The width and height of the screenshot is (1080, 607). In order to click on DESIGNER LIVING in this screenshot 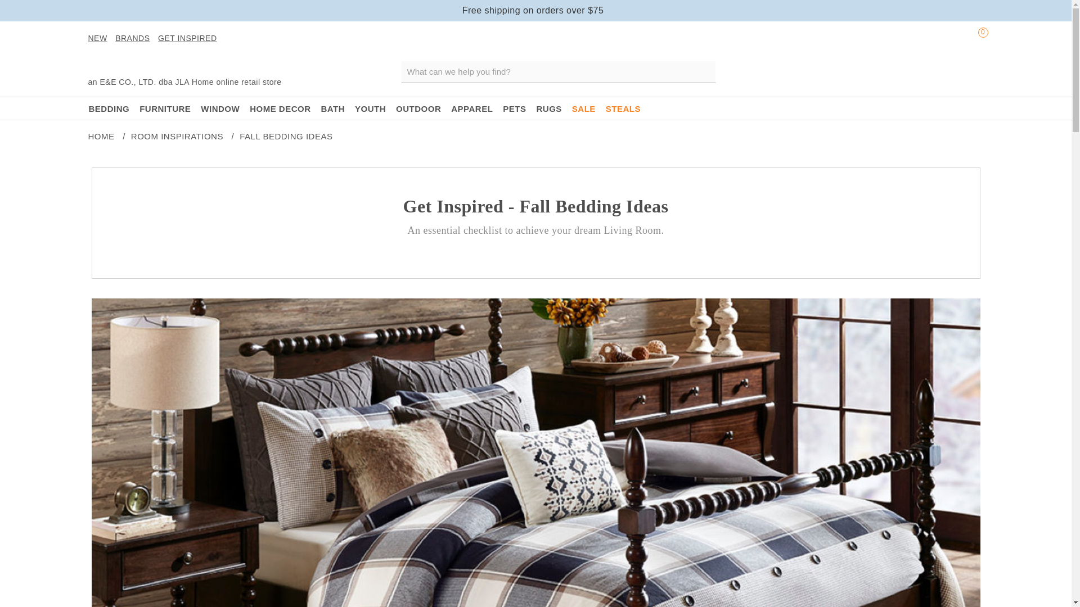, I will do `click(179, 66)`.